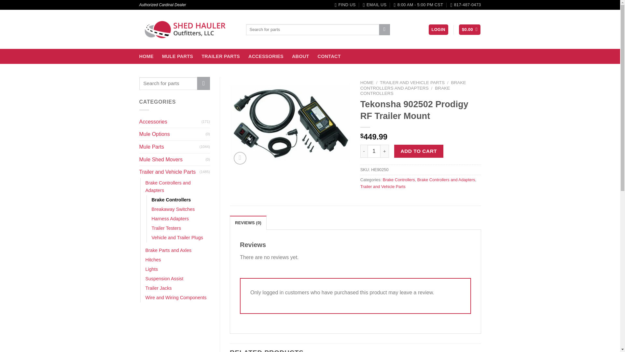 Image resolution: width=625 pixels, height=352 pixels. Describe the element at coordinates (187, 29) in the screenshot. I see `Shed Hauler Outfitters, LLC` at that location.